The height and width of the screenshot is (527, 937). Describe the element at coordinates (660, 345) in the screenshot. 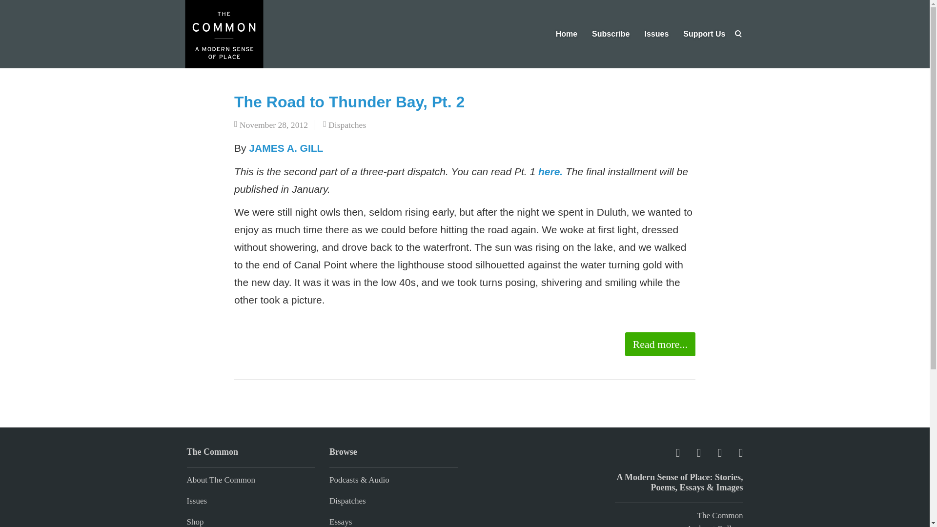

I see `Read more...` at that location.